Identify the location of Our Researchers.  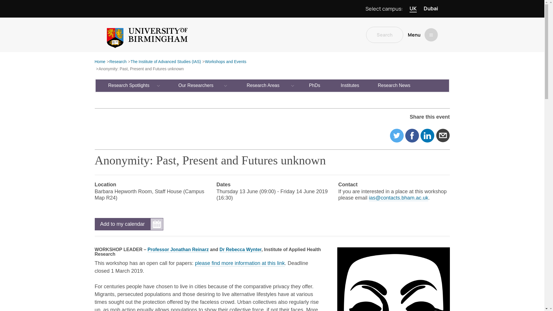
(196, 85).